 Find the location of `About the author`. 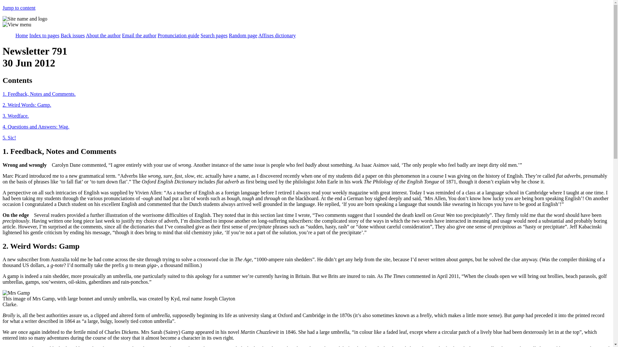

About the author is located at coordinates (103, 35).